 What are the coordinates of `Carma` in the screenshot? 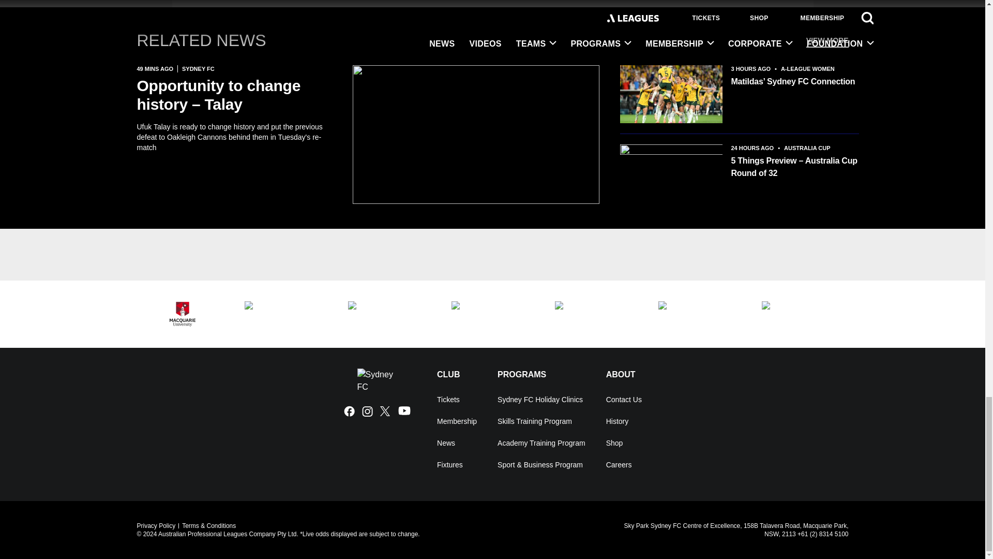 It's located at (596, 314).